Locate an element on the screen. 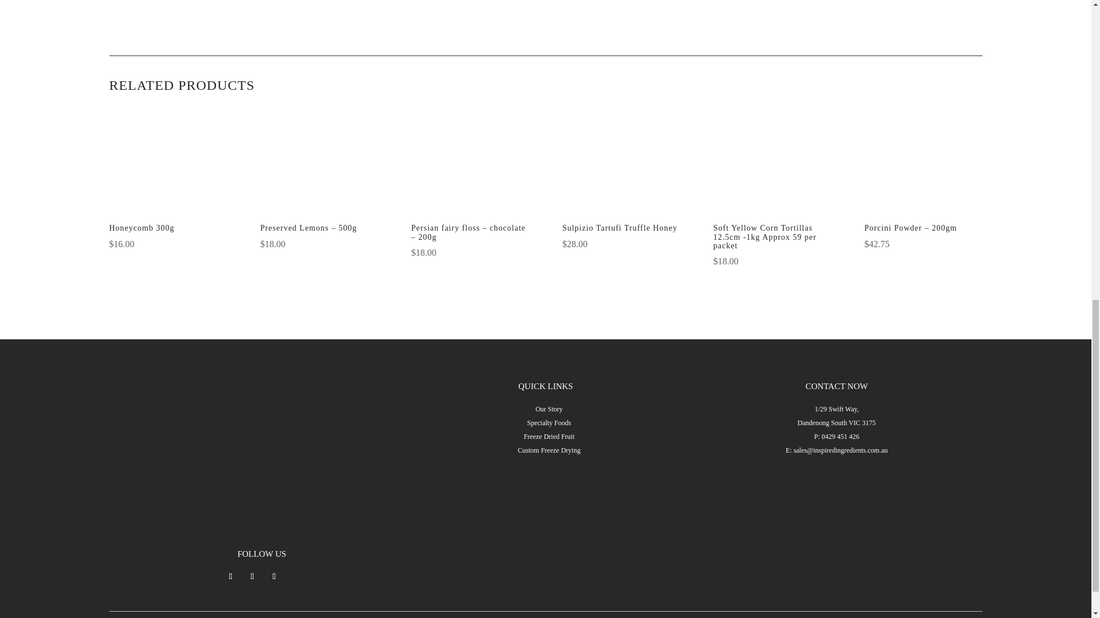 Image resolution: width=1100 pixels, height=618 pixels. Freeze Dried Fruit is located at coordinates (549, 437).